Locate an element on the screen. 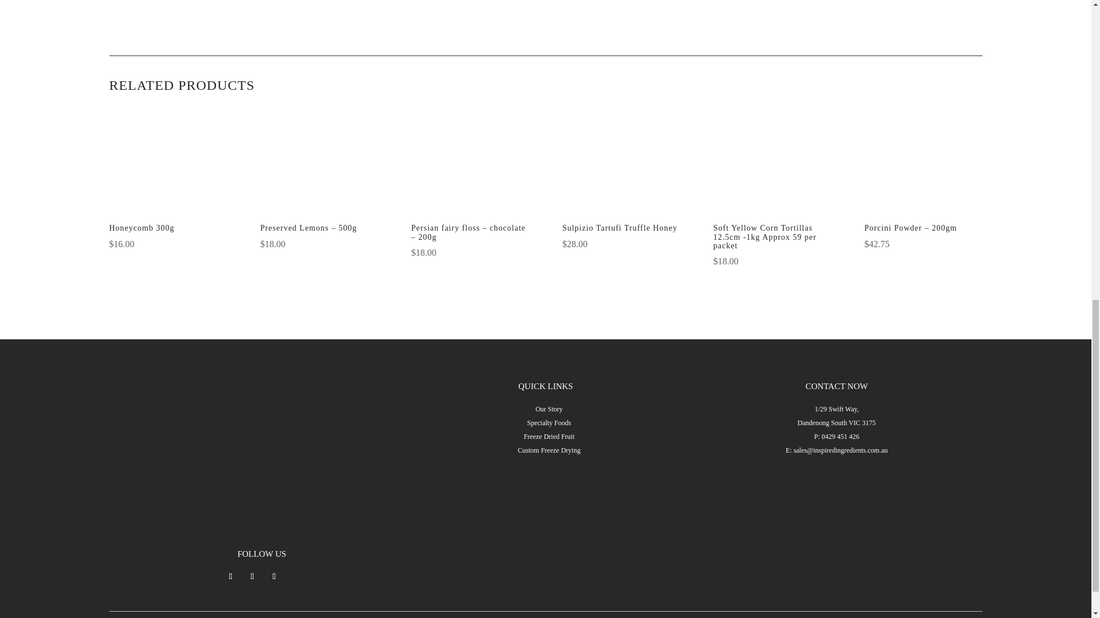 Image resolution: width=1100 pixels, height=618 pixels. Freeze Dried Fruit is located at coordinates (549, 437).